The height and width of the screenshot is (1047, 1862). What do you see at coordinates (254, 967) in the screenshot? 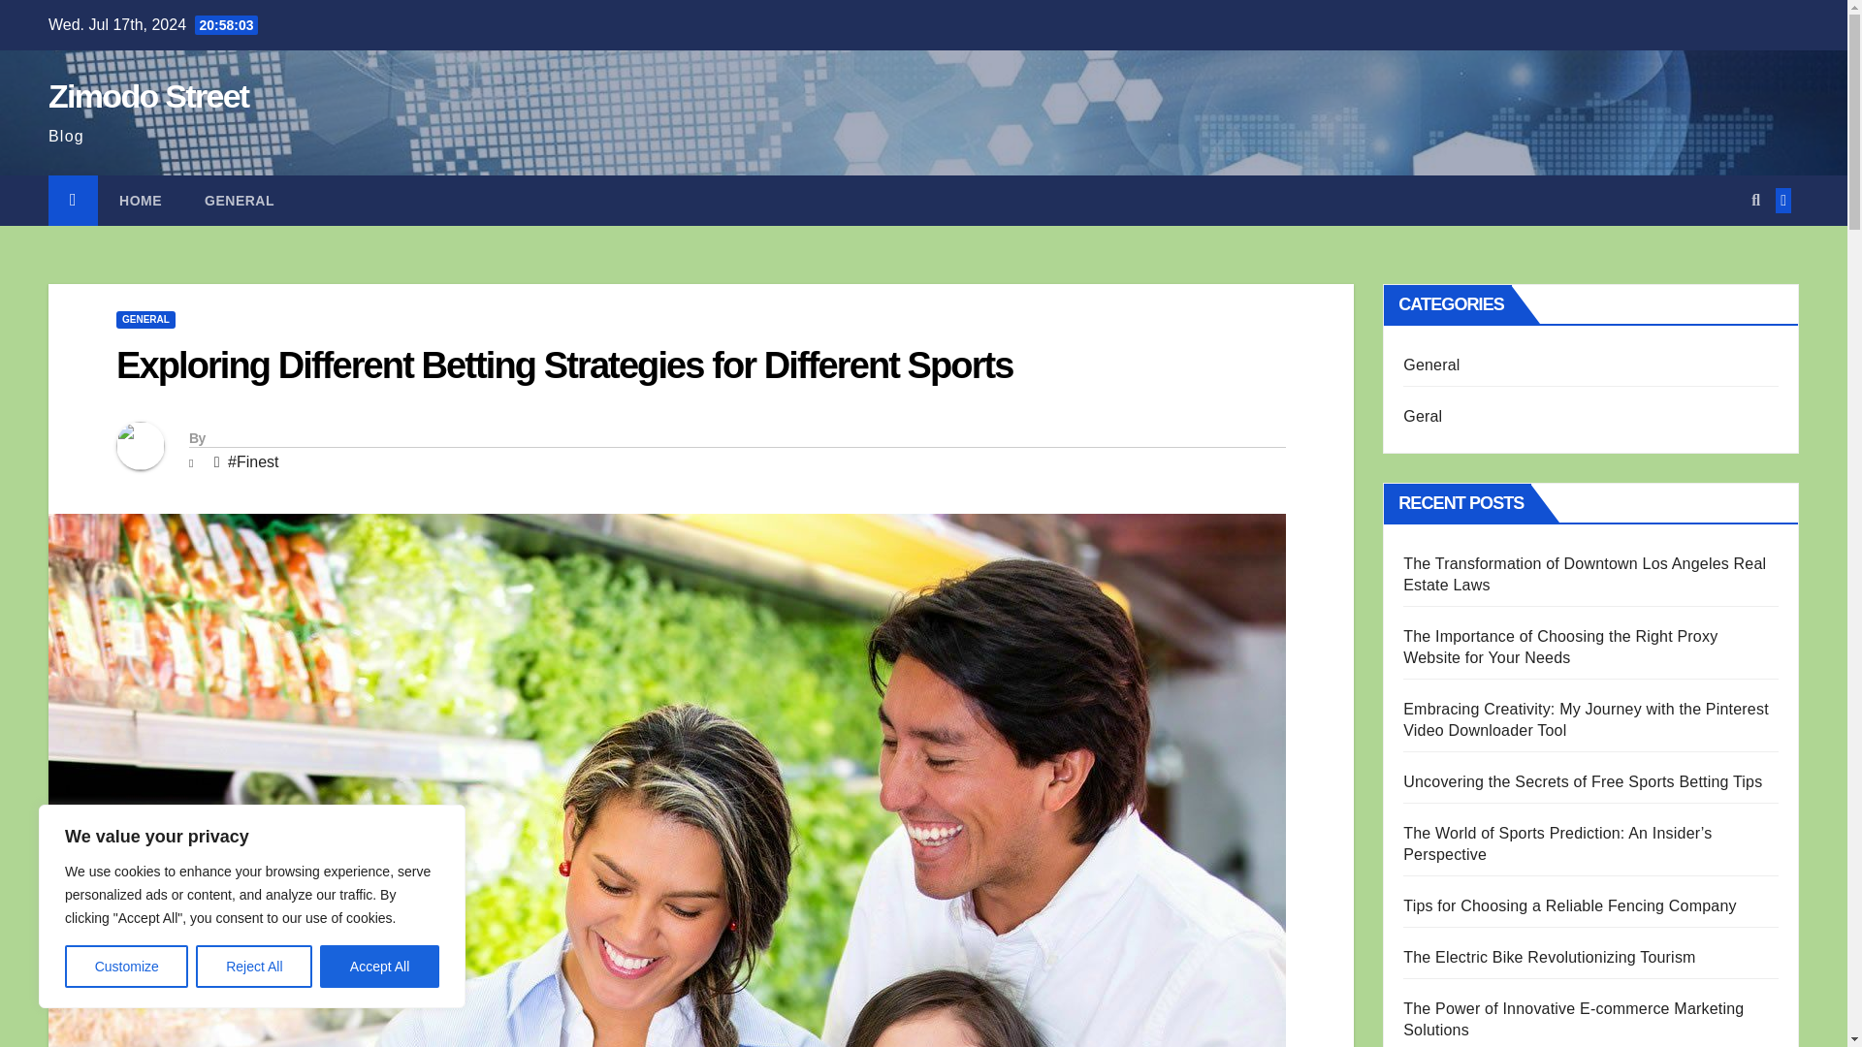
I see `Reject All` at bounding box center [254, 967].